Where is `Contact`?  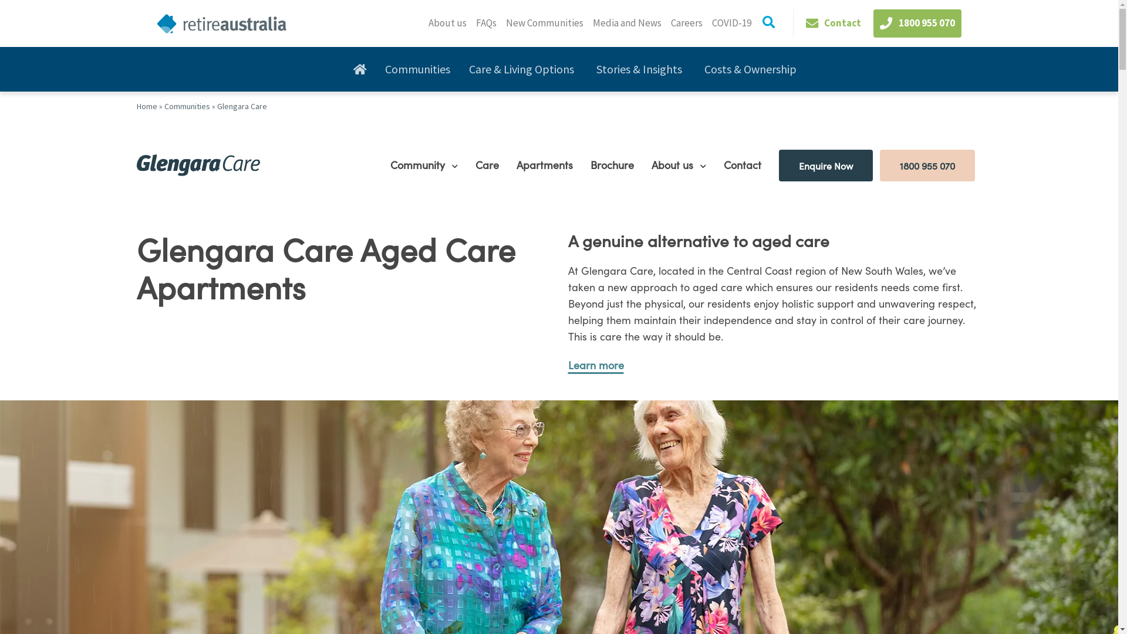
Contact is located at coordinates (834, 23).